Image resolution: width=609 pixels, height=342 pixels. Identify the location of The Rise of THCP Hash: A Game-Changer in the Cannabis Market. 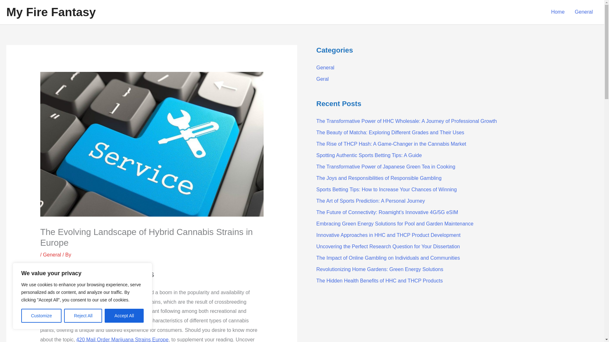
(391, 144).